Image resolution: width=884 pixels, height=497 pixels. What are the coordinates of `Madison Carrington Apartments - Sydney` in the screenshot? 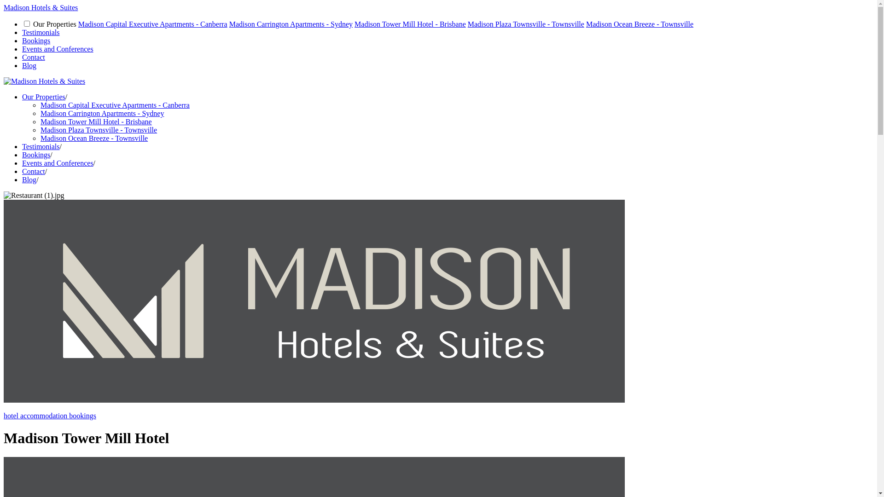 It's located at (291, 24).